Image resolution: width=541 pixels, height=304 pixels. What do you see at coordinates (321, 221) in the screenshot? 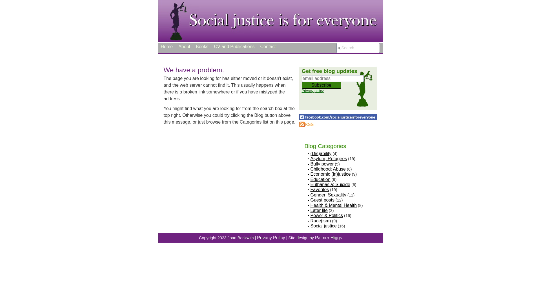
I see `Race(ism)` at bounding box center [321, 221].